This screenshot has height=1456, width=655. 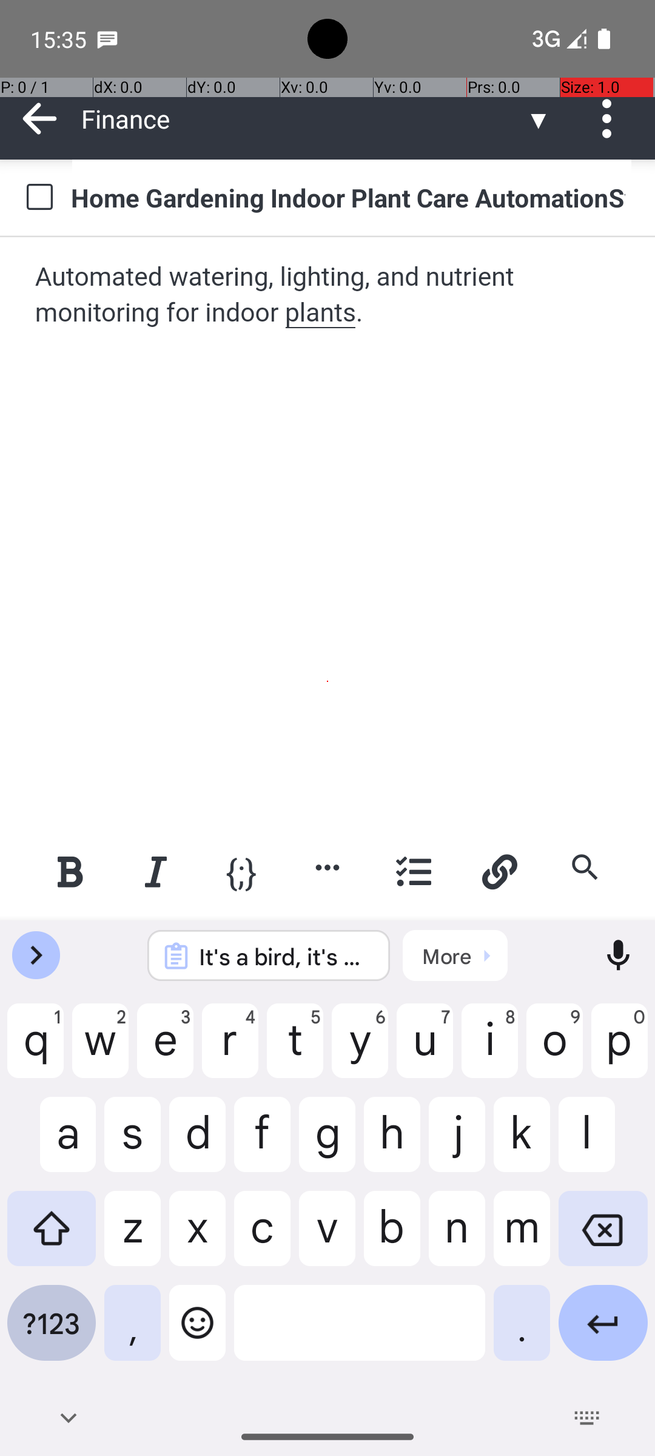 What do you see at coordinates (303, 119) in the screenshot?
I see `Finance` at bounding box center [303, 119].